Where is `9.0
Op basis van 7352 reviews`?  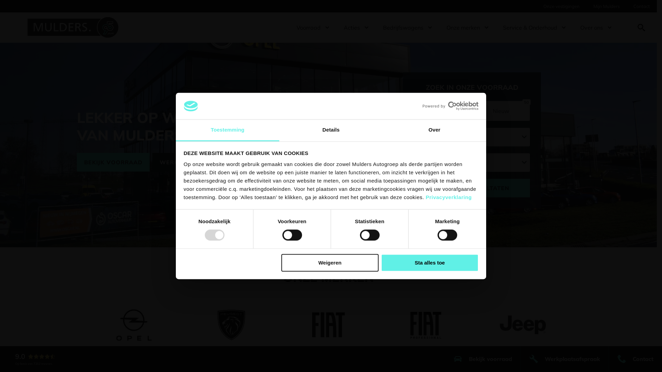
9.0
Op basis van 7352 reviews is located at coordinates (29, 359).